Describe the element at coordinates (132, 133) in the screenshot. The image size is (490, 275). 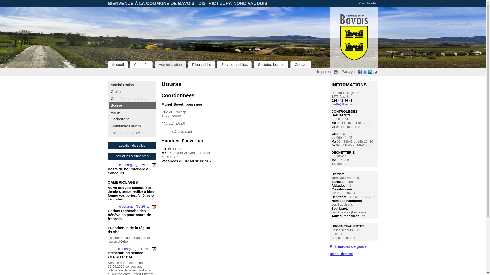
I see `Location de salles` at that location.